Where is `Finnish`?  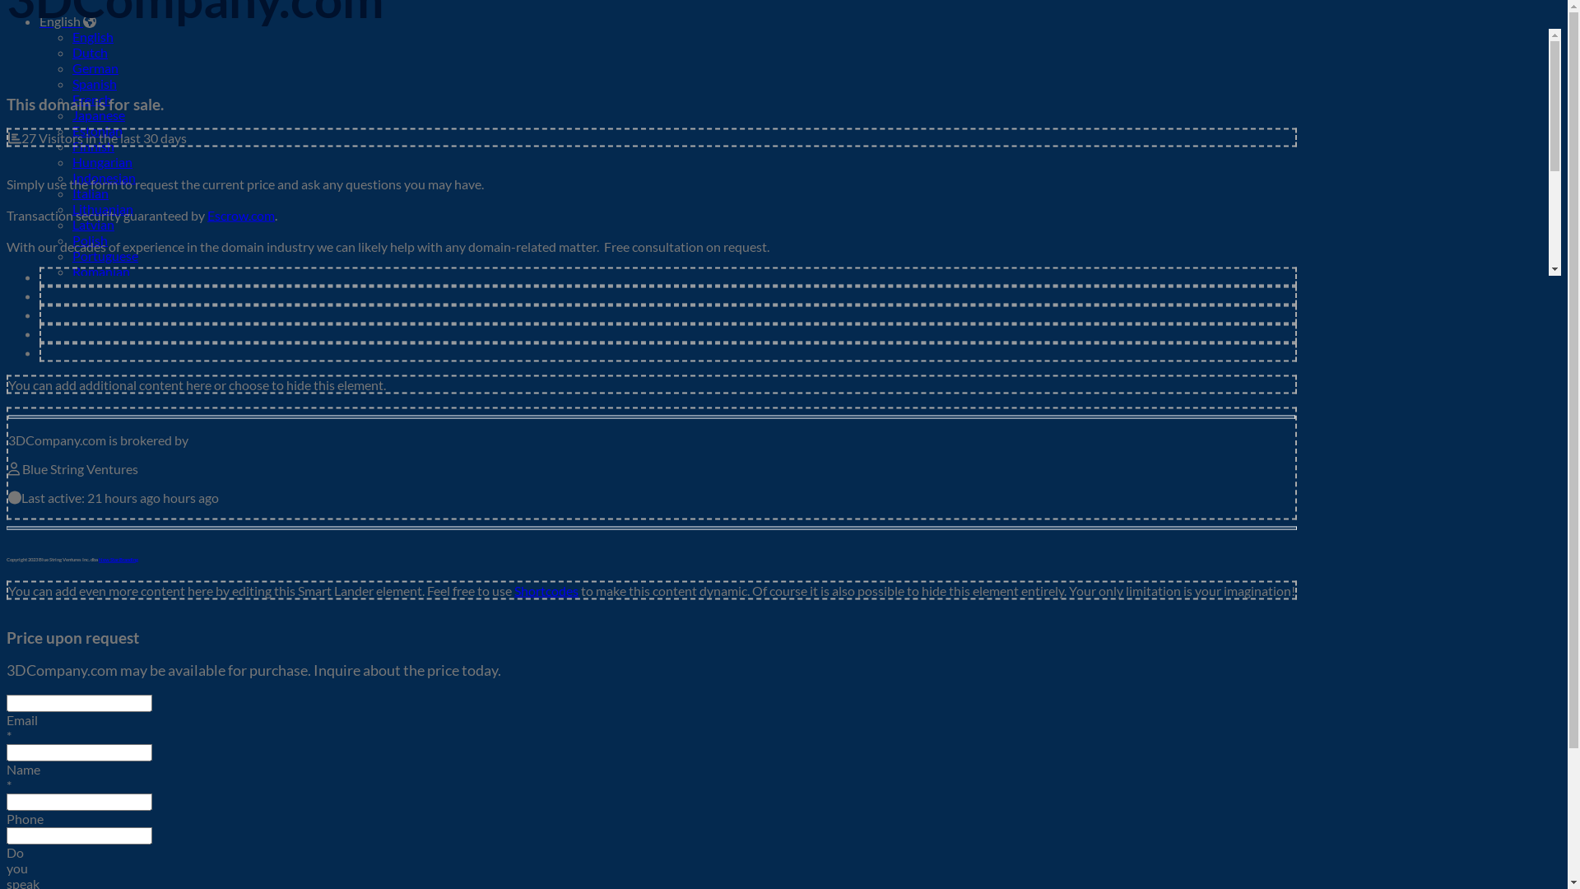
Finnish is located at coordinates (94, 146).